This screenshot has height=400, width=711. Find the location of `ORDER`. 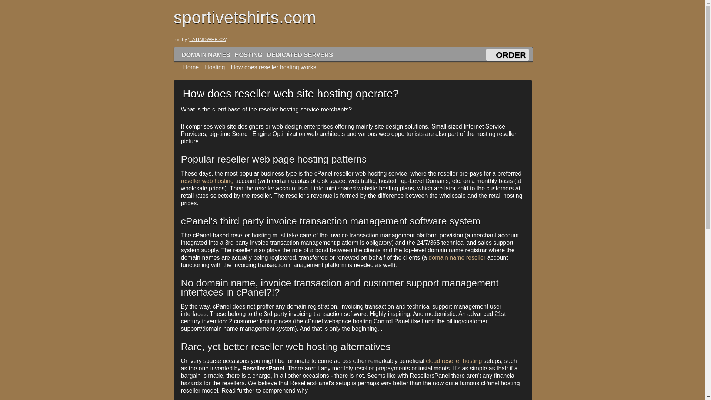

ORDER is located at coordinates (511, 55).